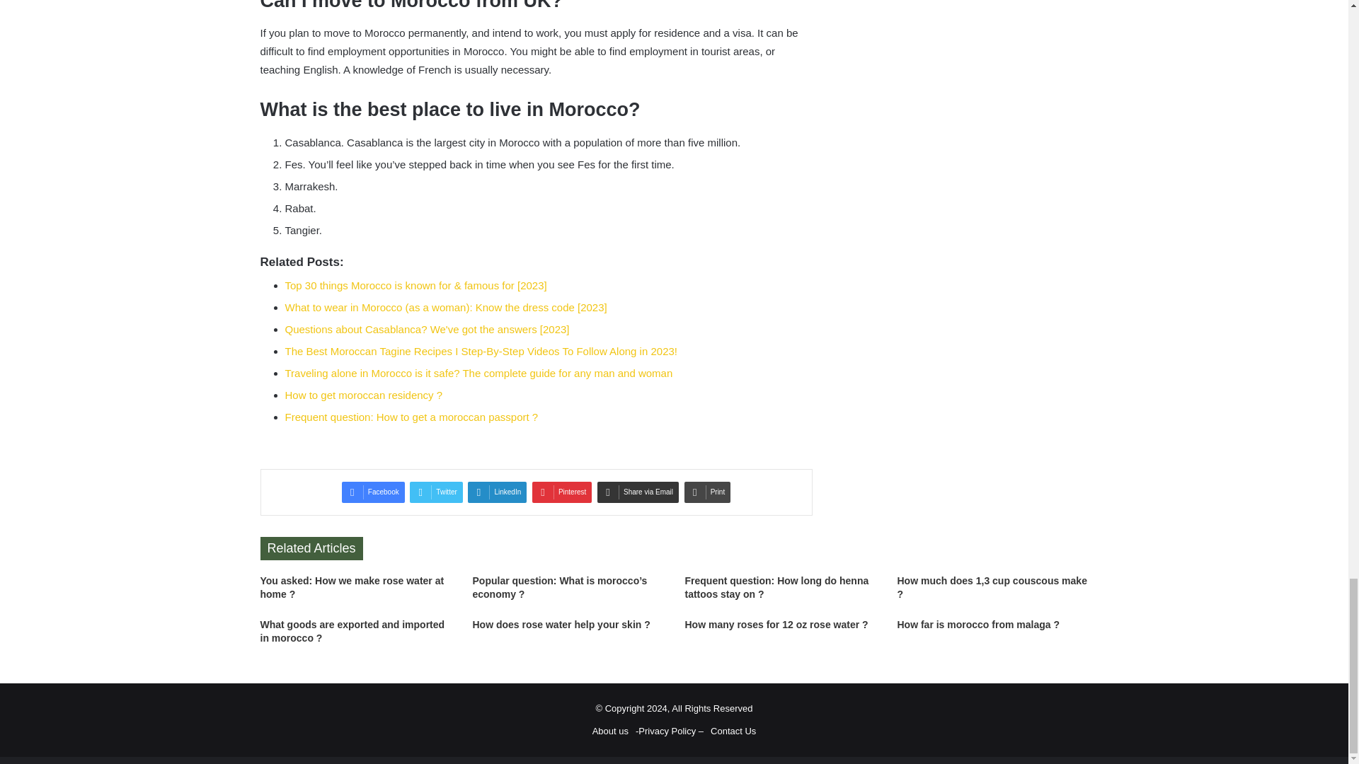  Describe the element at coordinates (562, 492) in the screenshot. I see `Pinterest` at that location.